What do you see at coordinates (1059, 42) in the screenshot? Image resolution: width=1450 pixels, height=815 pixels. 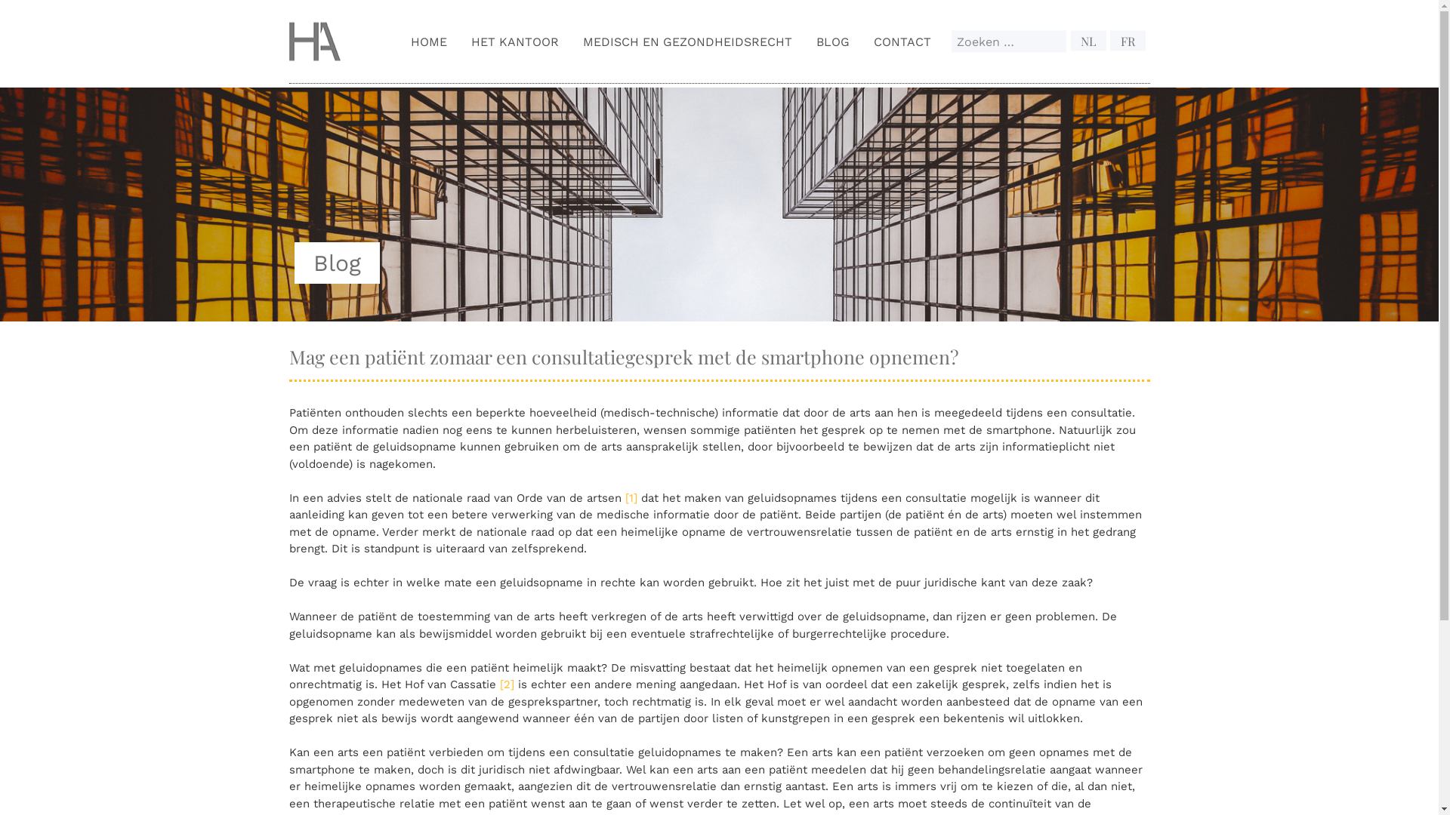 I see `Zoeken` at bounding box center [1059, 42].